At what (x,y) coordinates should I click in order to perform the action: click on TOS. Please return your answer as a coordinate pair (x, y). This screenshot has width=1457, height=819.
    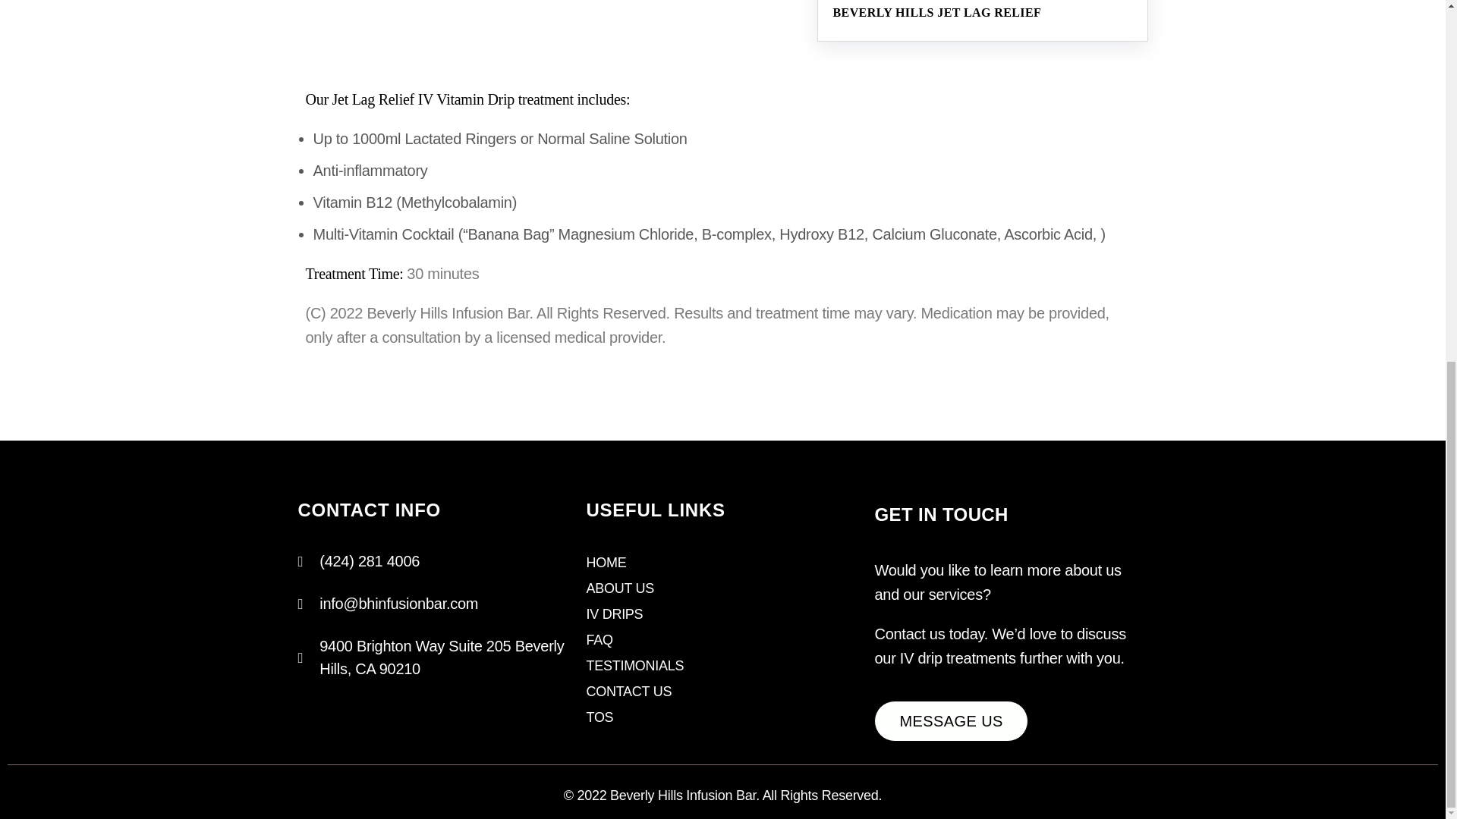
    Looking at the image, I should click on (599, 717).